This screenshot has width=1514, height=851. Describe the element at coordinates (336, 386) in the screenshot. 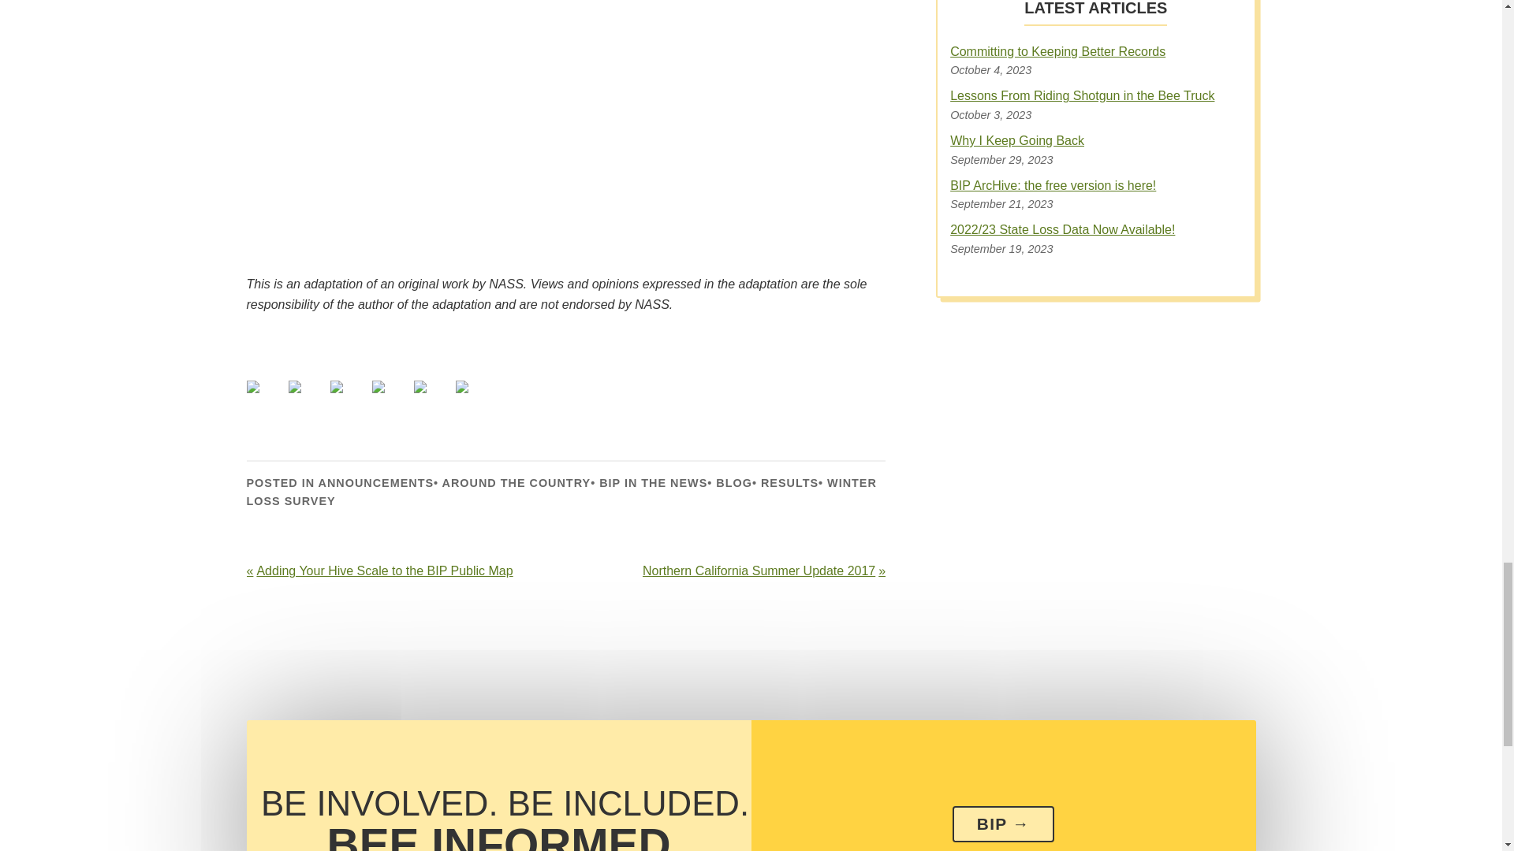

I see `Share on Reddit` at that location.